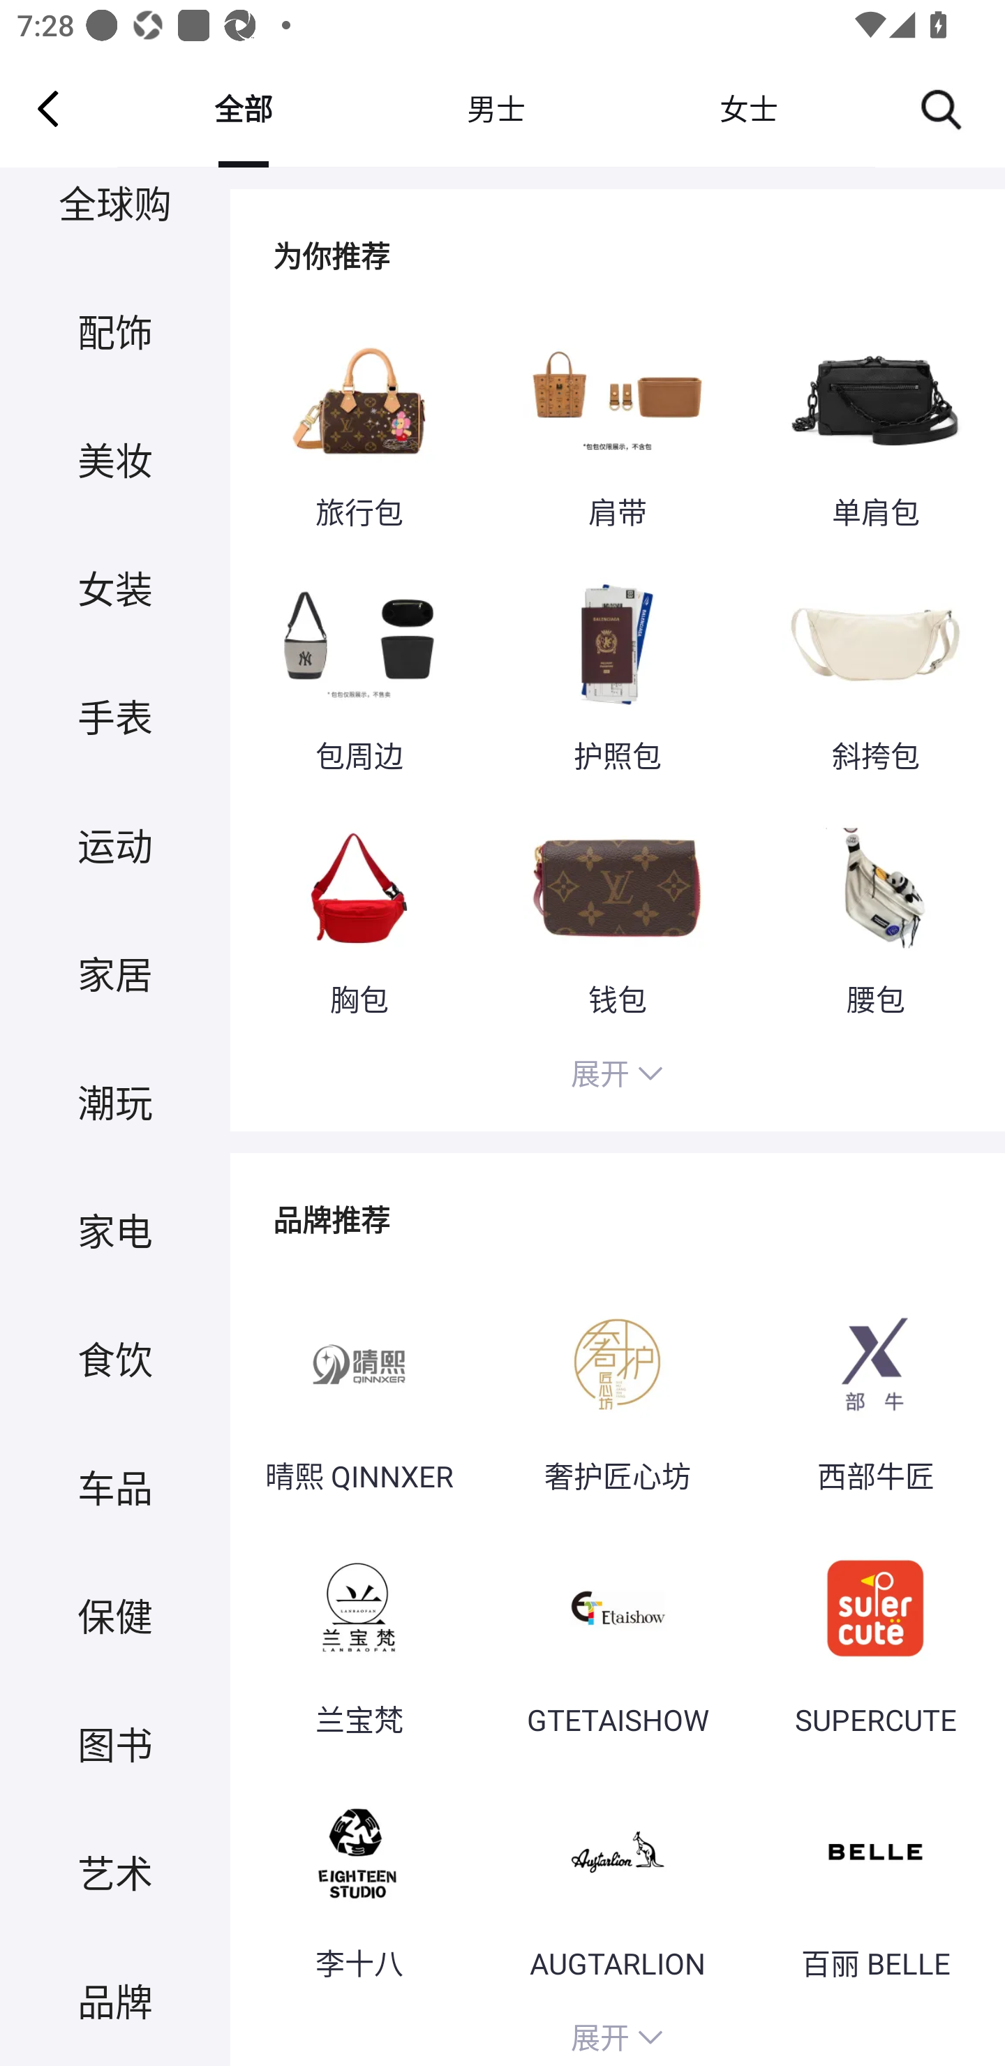  Describe the element at coordinates (748, 108) in the screenshot. I see `女士` at that location.